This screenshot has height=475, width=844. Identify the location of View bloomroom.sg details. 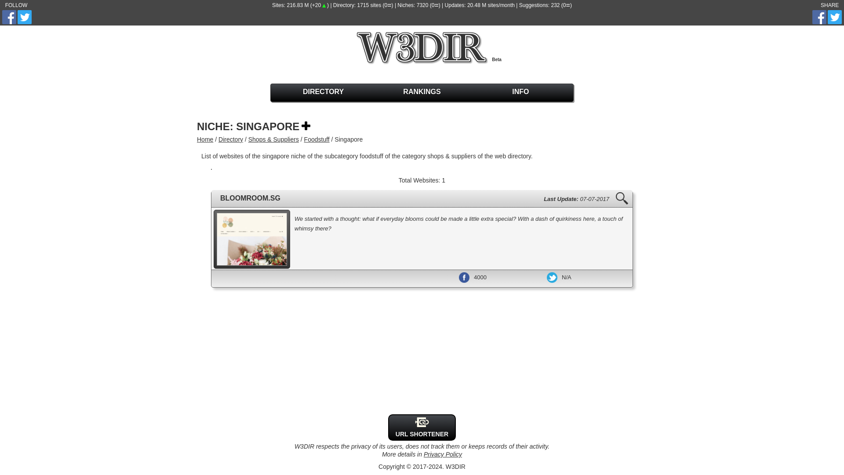
(622, 198).